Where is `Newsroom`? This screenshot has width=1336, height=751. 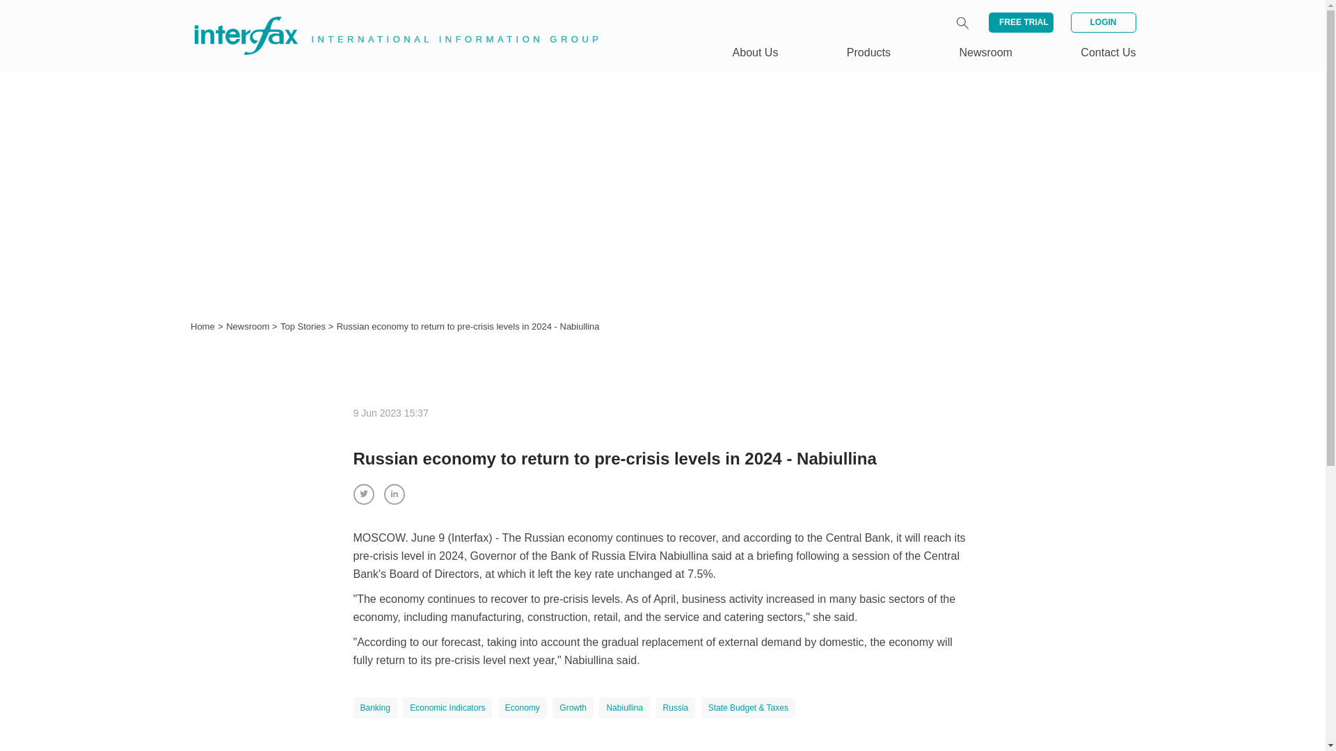
Newsroom is located at coordinates (249, 327).